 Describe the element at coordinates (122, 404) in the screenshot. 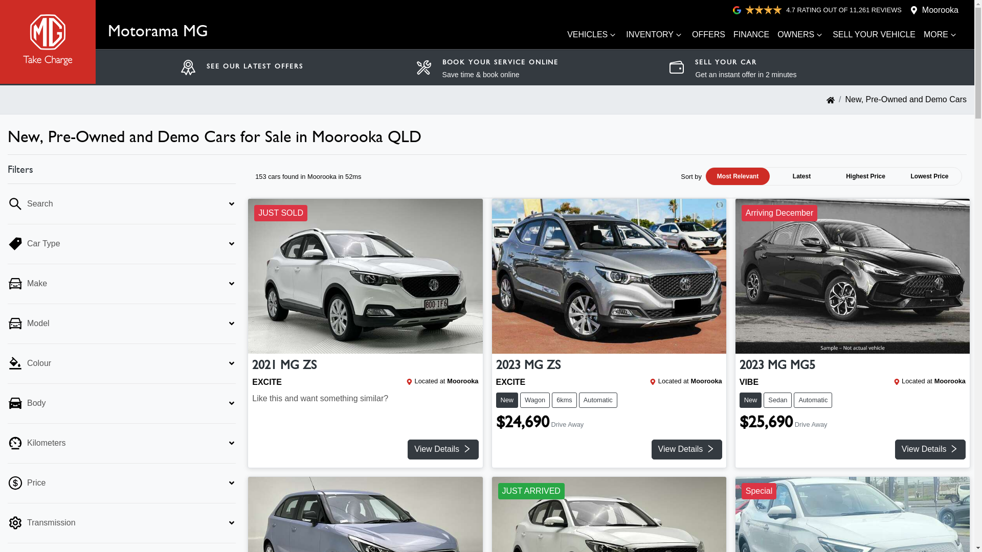

I see `Body` at that location.